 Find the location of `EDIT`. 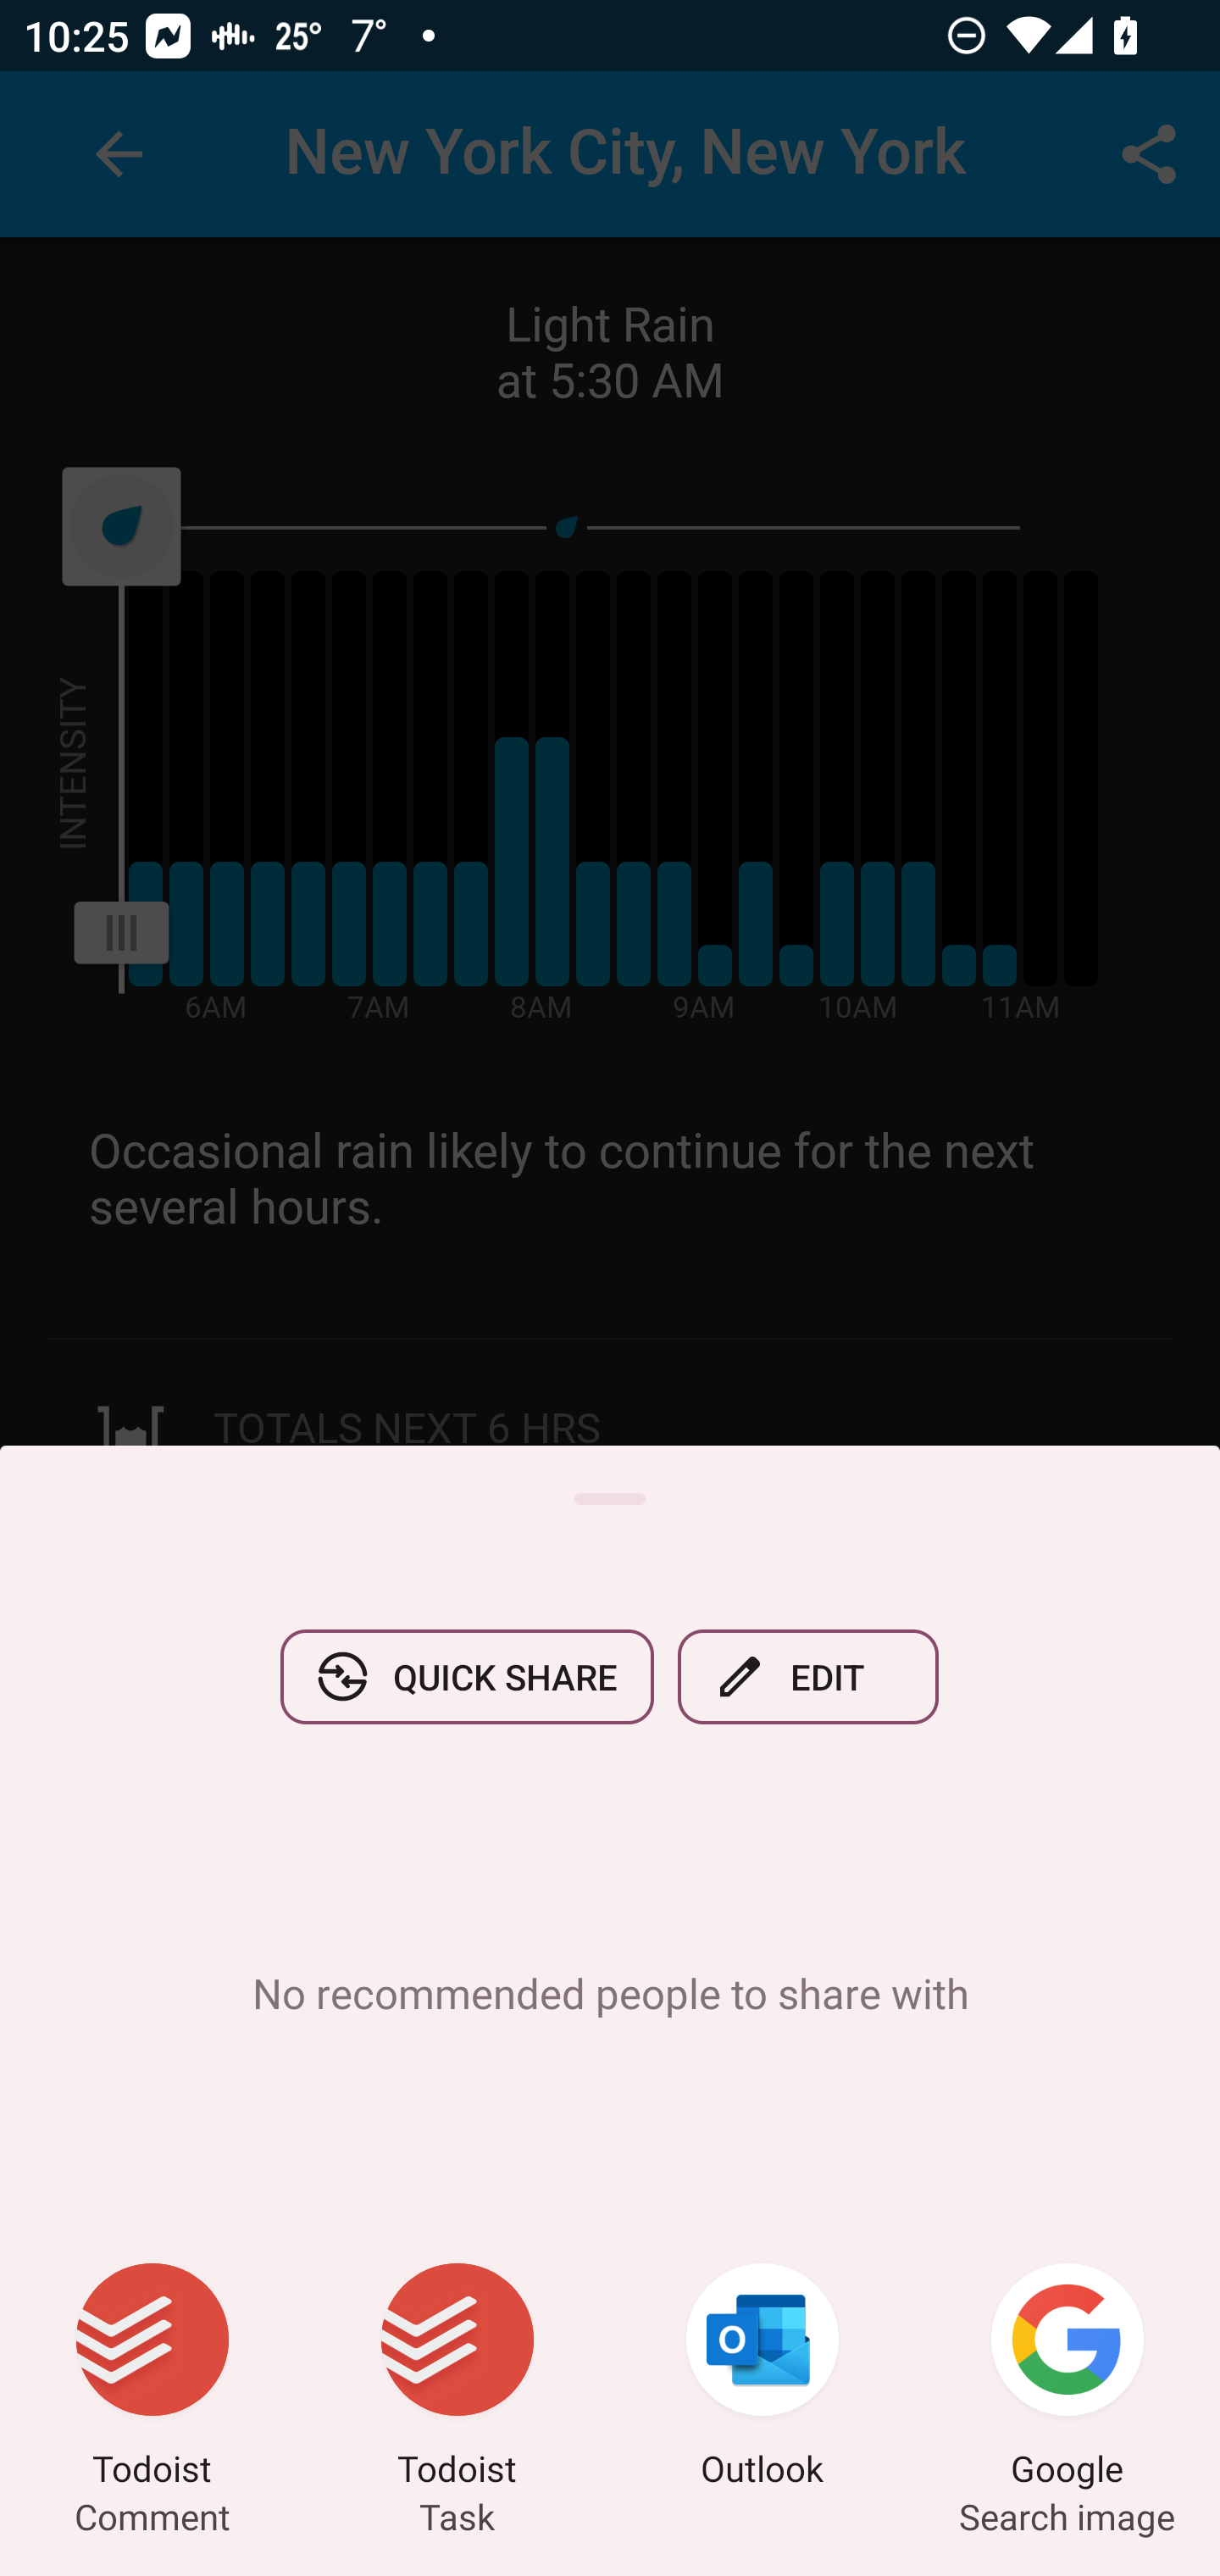

EDIT is located at coordinates (808, 1676).